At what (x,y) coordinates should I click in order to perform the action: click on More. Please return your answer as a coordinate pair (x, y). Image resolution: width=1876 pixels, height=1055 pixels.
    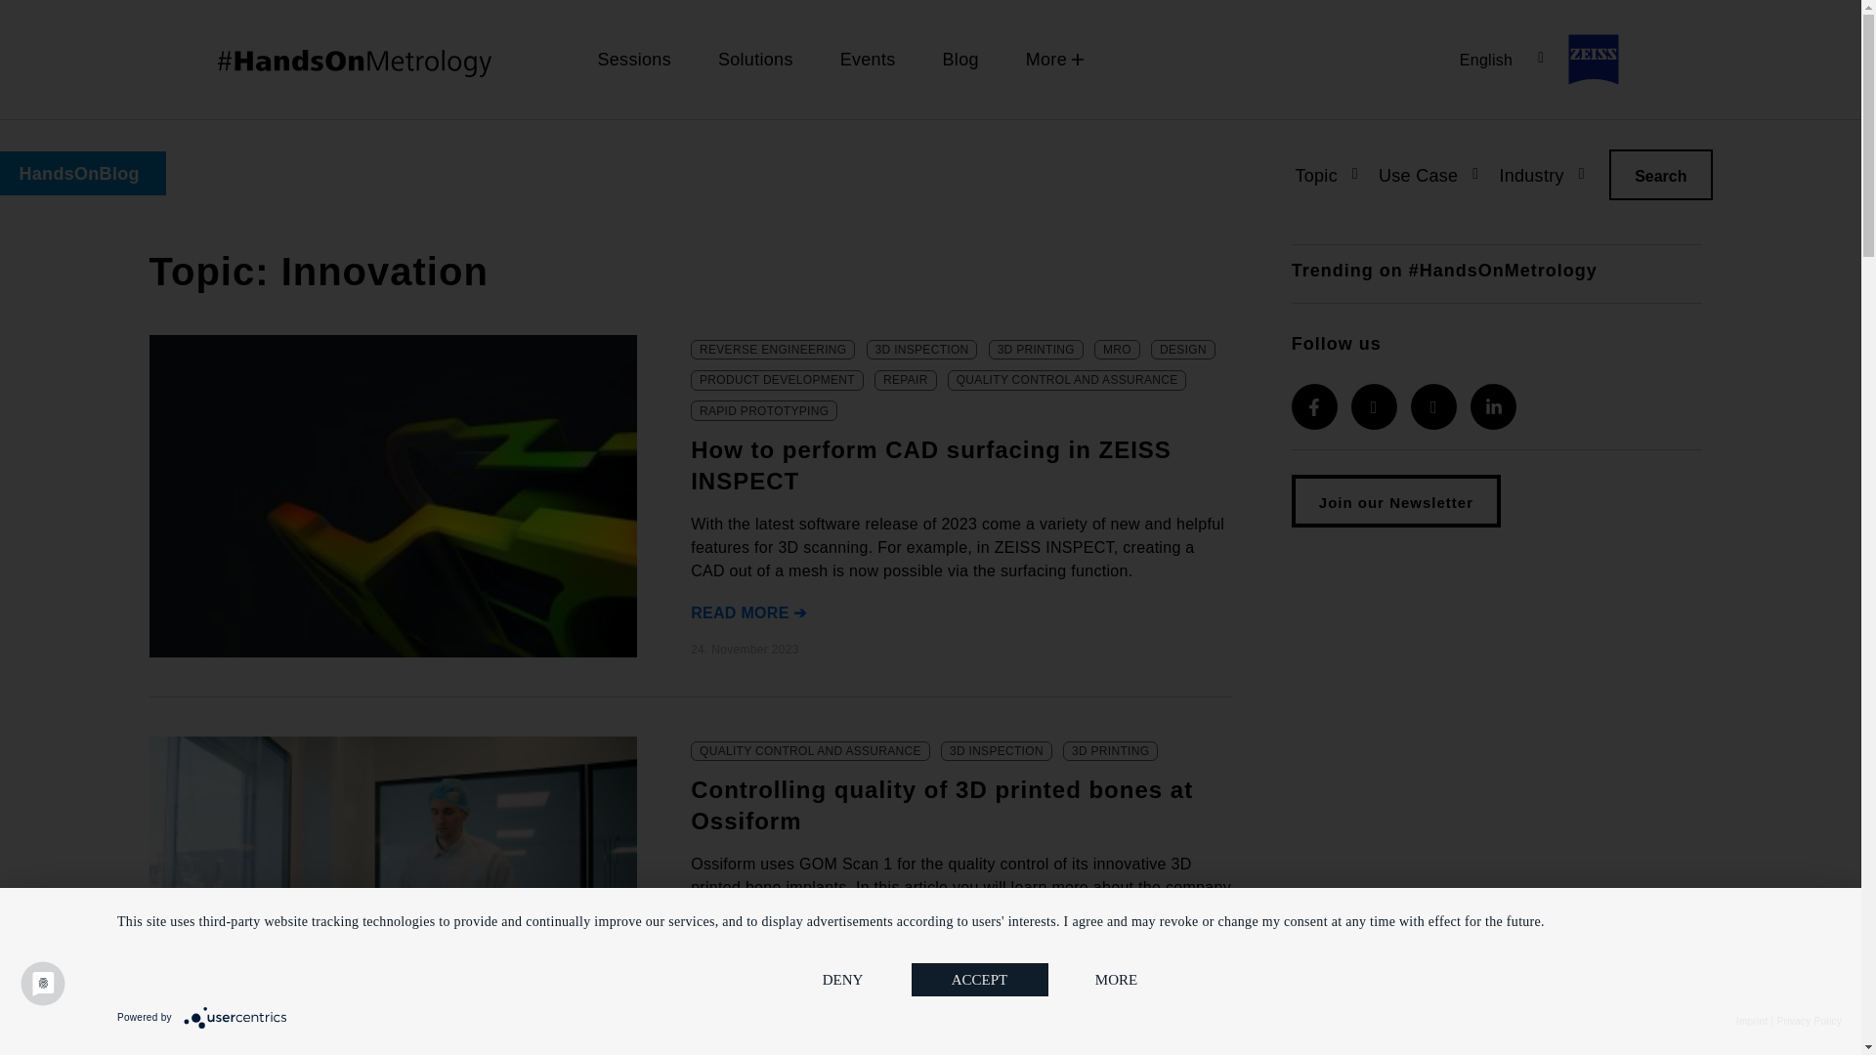
    Looking at the image, I should click on (1045, 60).